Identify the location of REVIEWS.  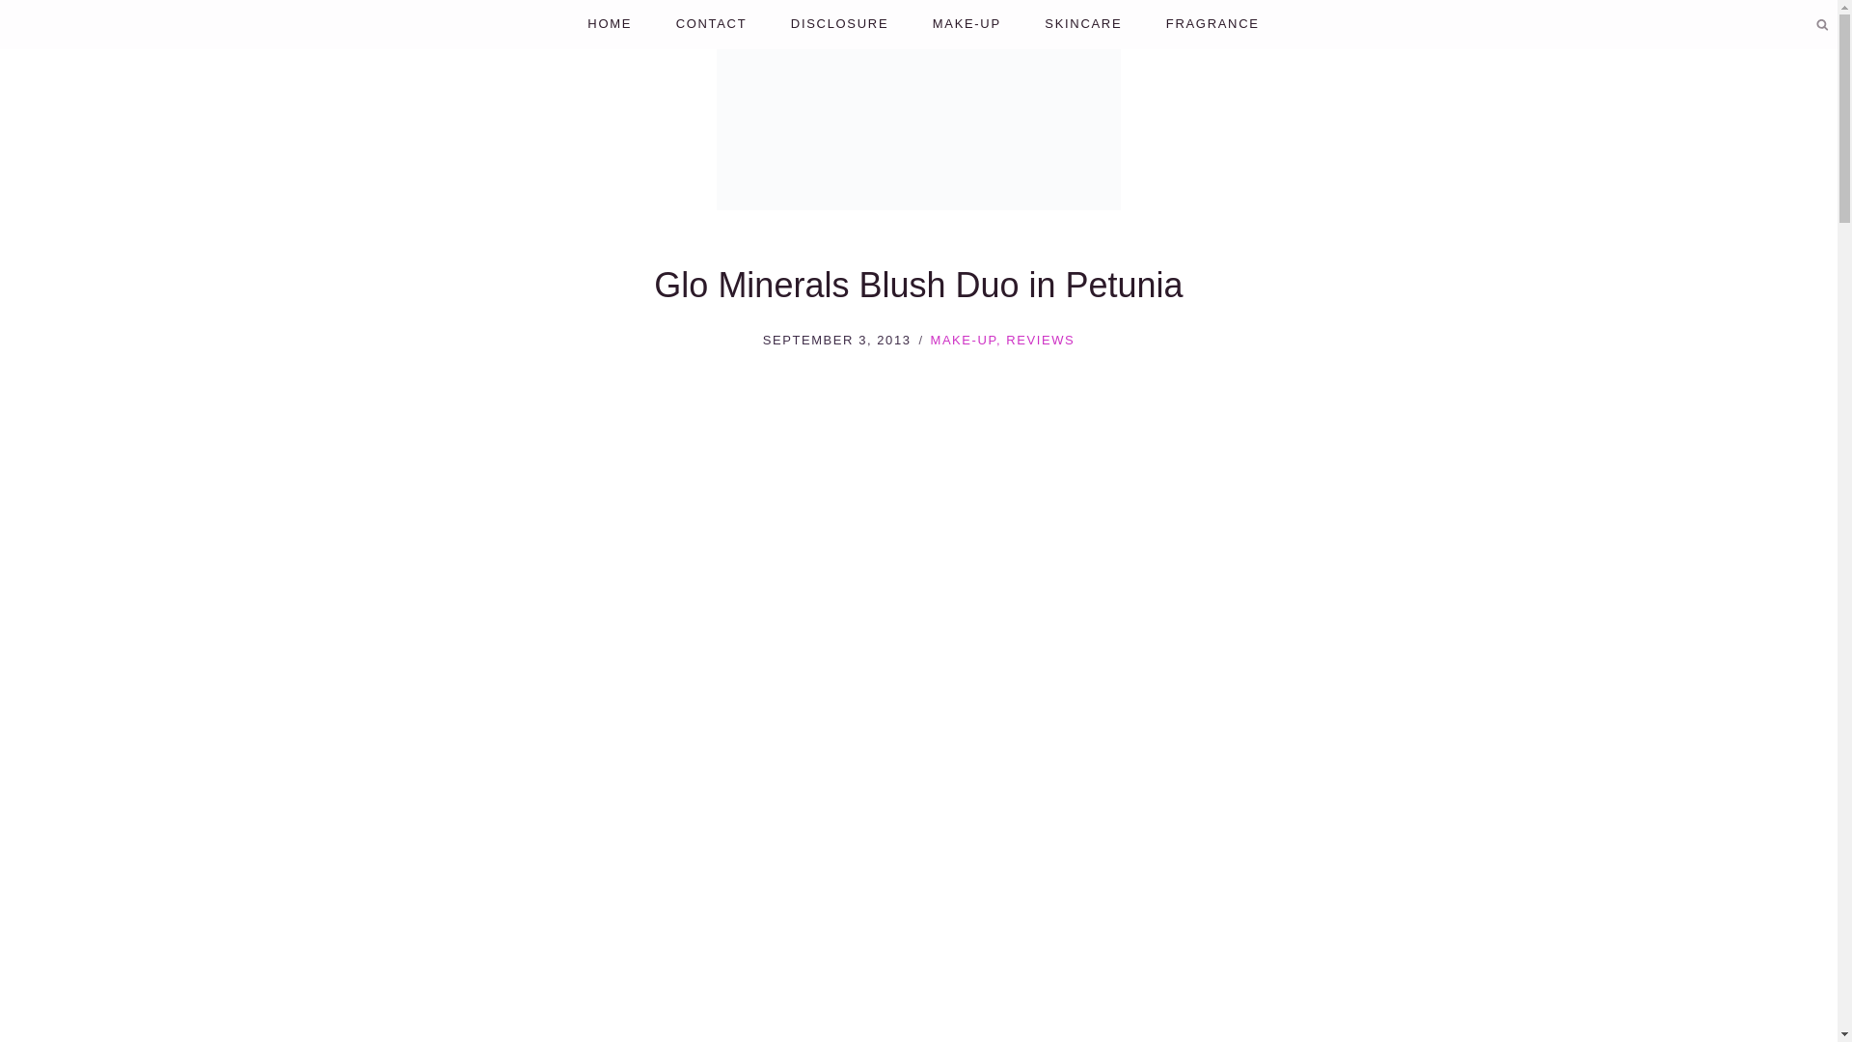
(1040, 340).